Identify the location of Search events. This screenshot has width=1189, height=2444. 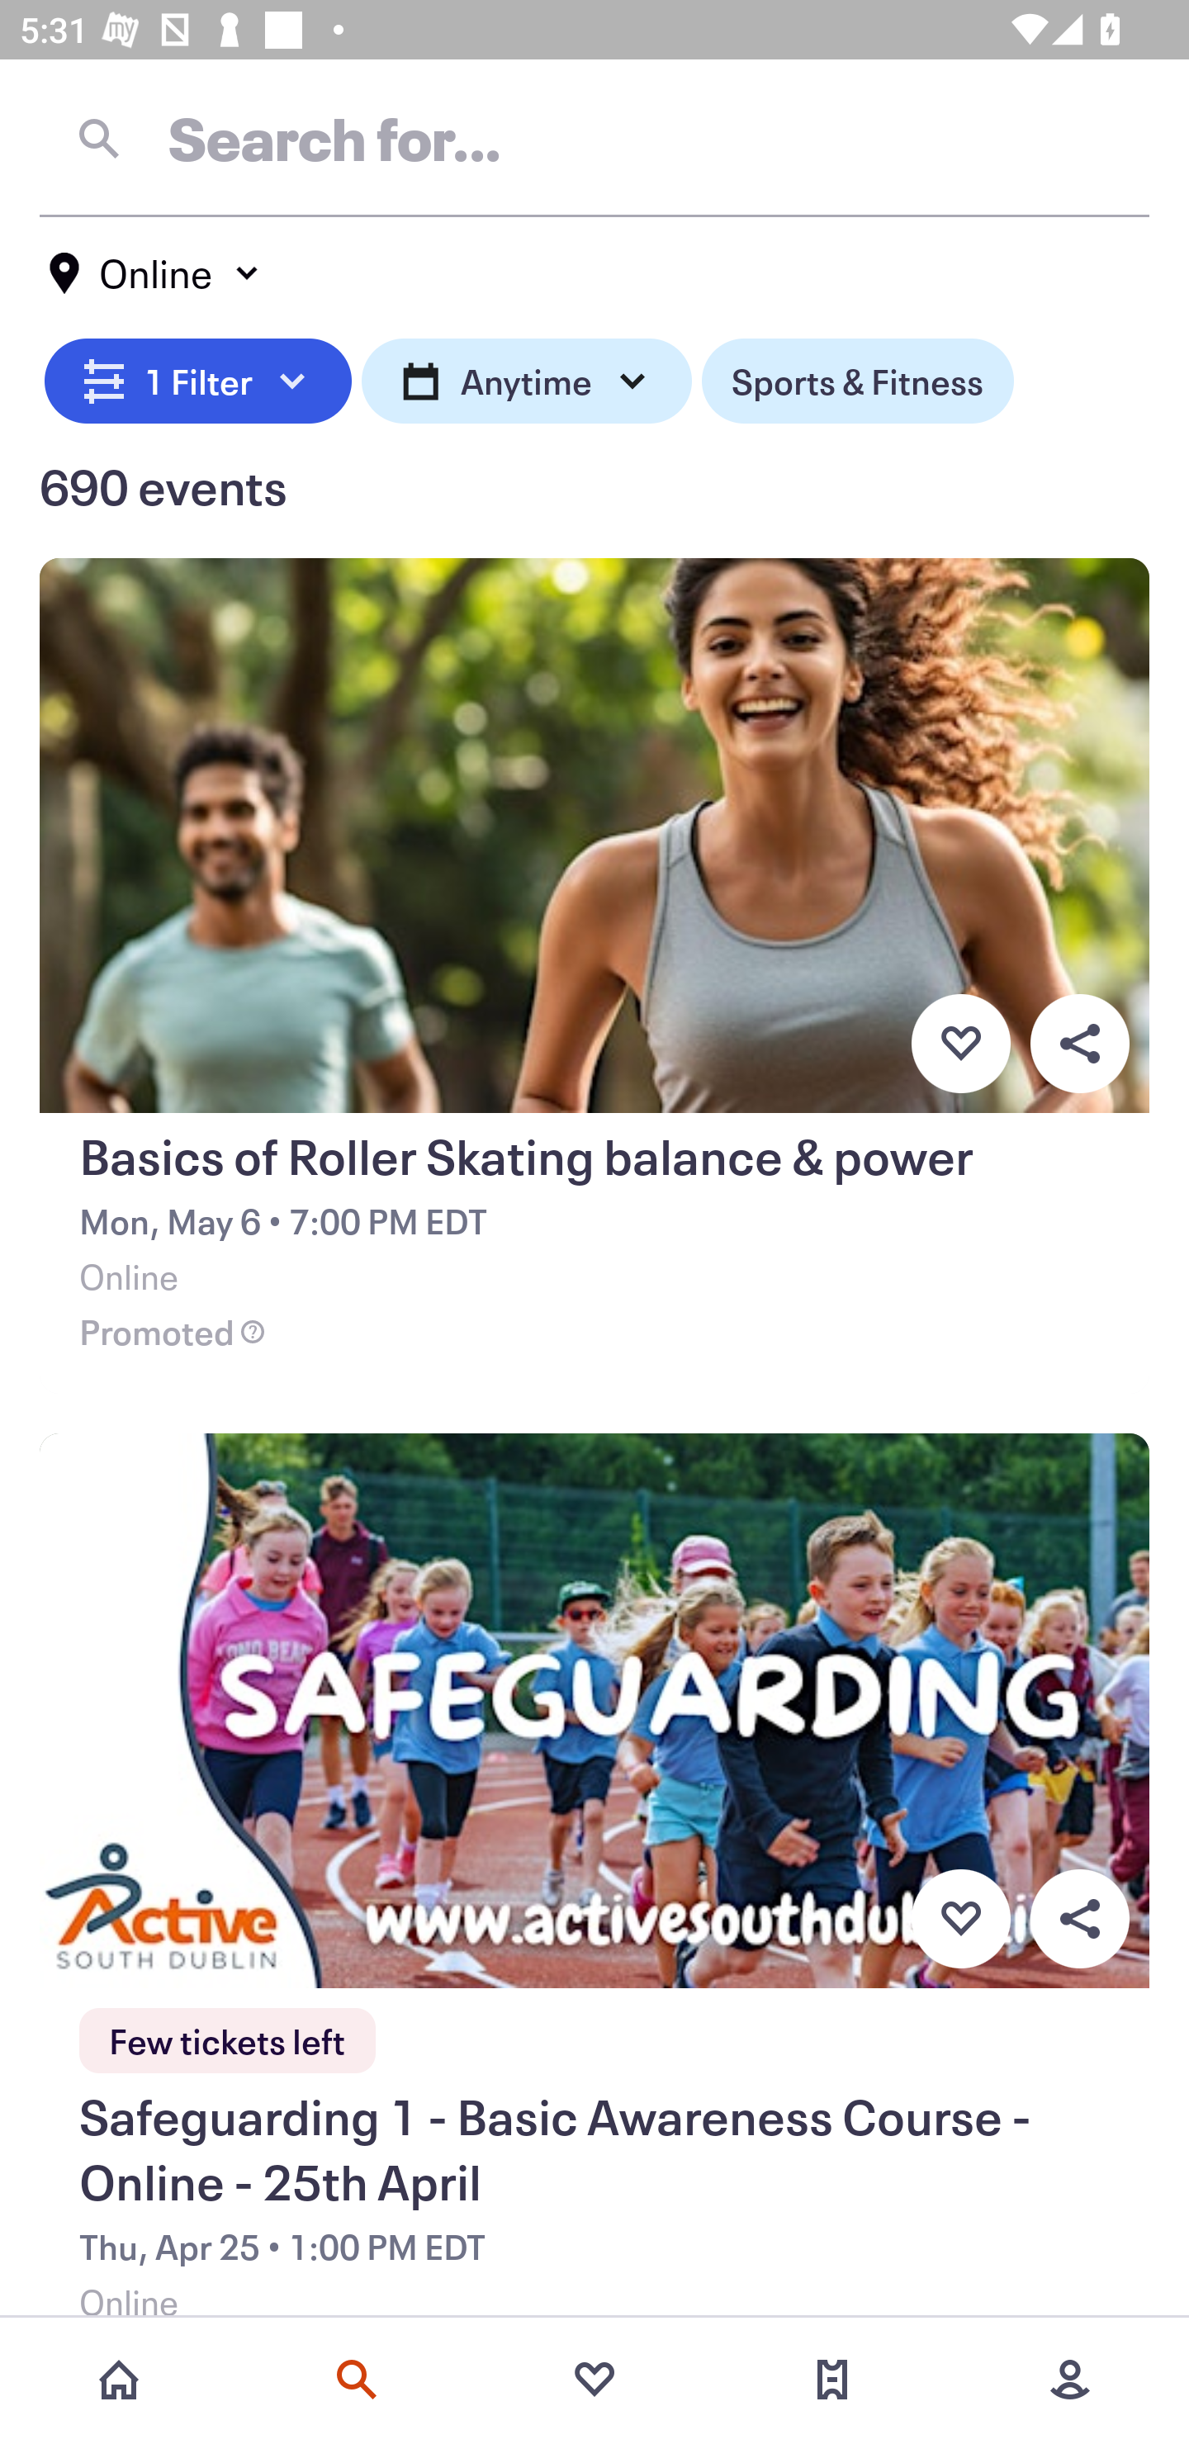
(357, 2380).